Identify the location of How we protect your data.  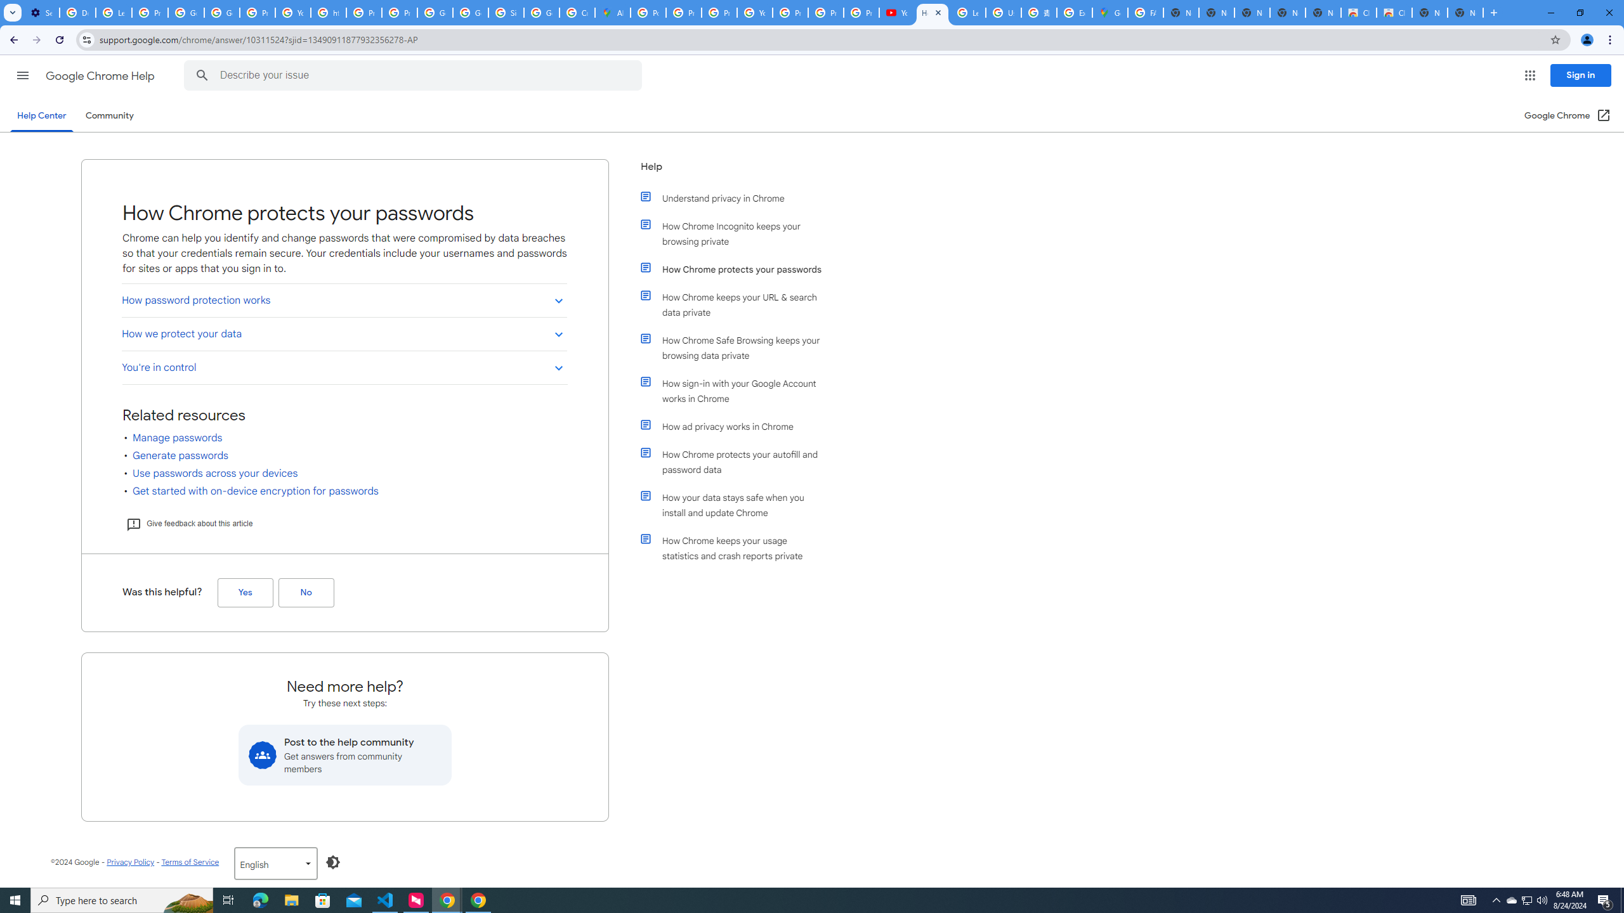
(344, 333).